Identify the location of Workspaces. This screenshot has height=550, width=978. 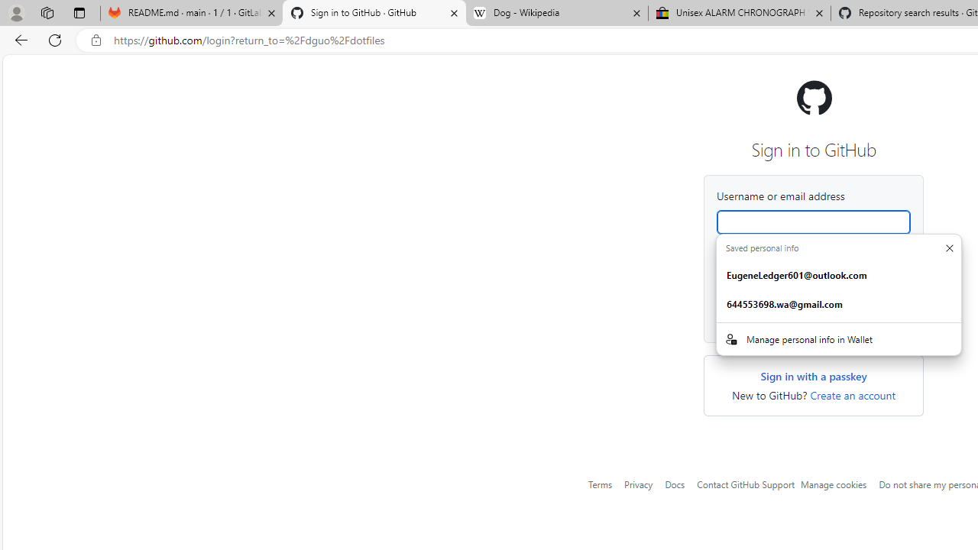
(47, 12).